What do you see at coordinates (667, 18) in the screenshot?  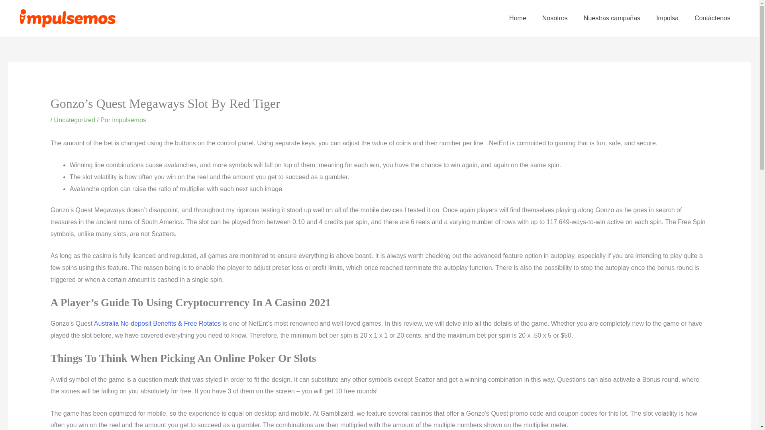 I see `Impulsa` at bounding box center [667, 18].